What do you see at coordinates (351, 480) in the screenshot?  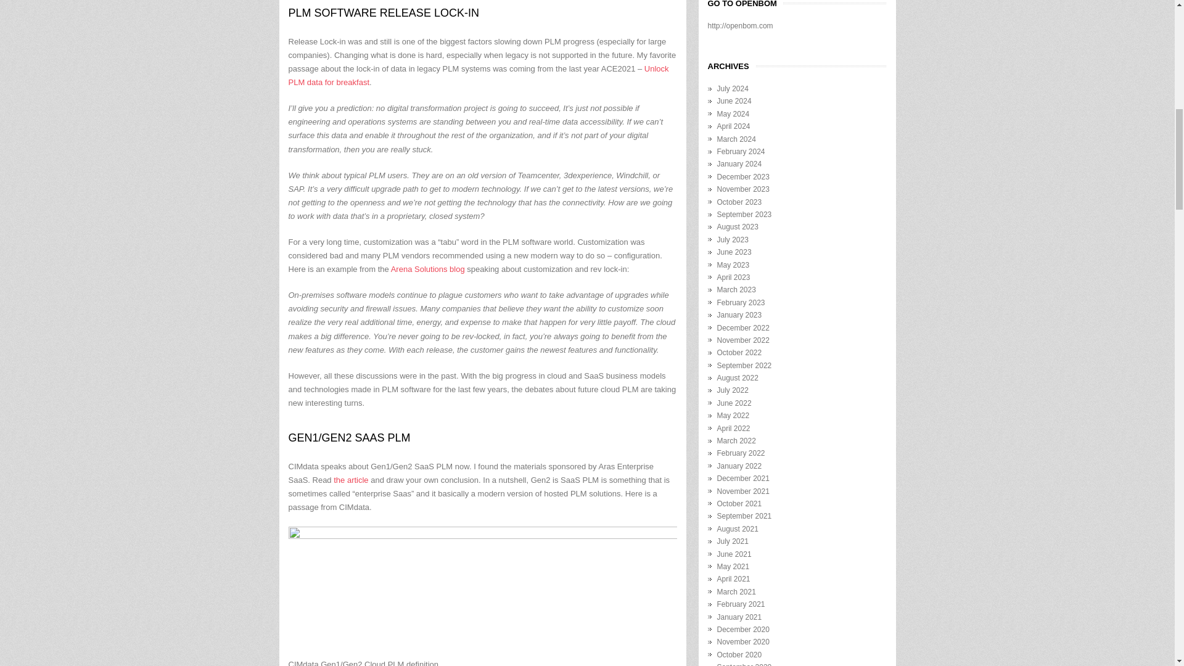 I see `the article` at bounding box center [351, 480].